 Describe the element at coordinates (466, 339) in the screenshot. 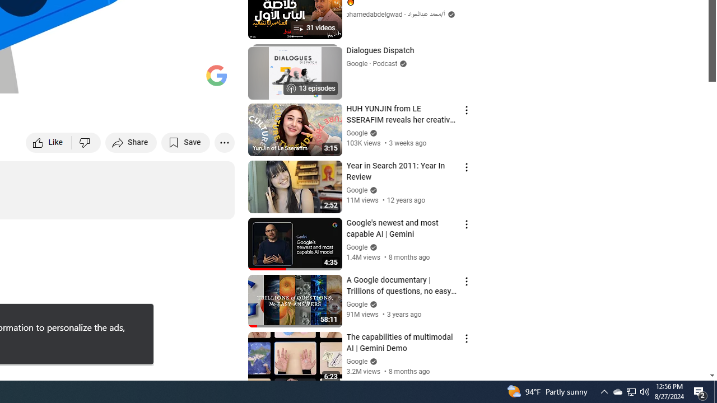

I see `Action menu` at that location.